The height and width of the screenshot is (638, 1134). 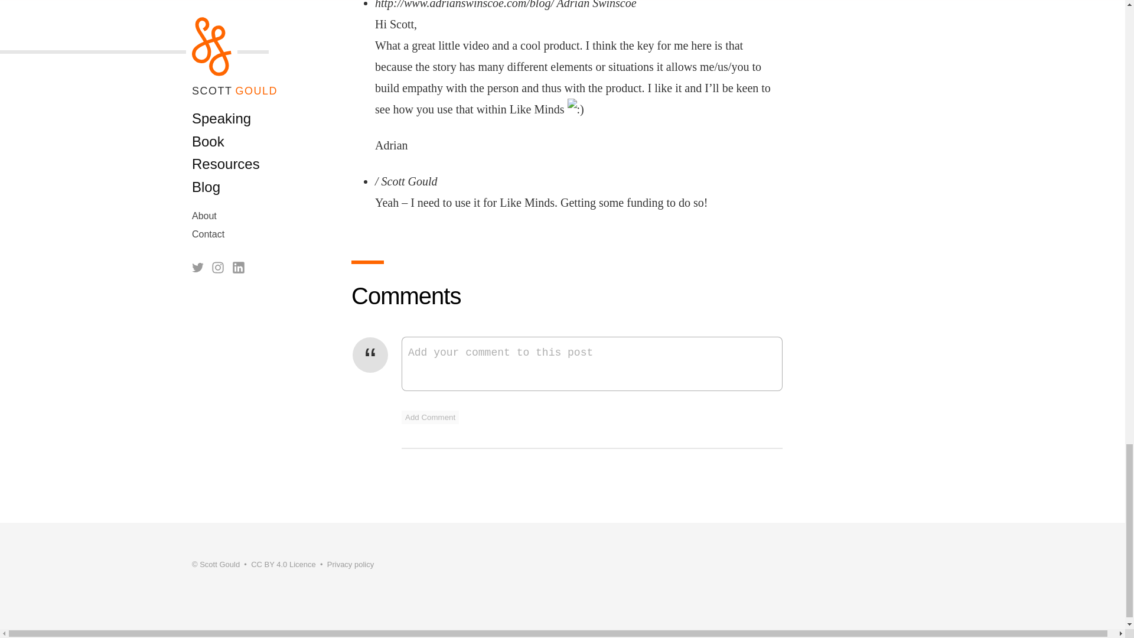 I want to click on Privacy policy, so click(x=351, y=565).